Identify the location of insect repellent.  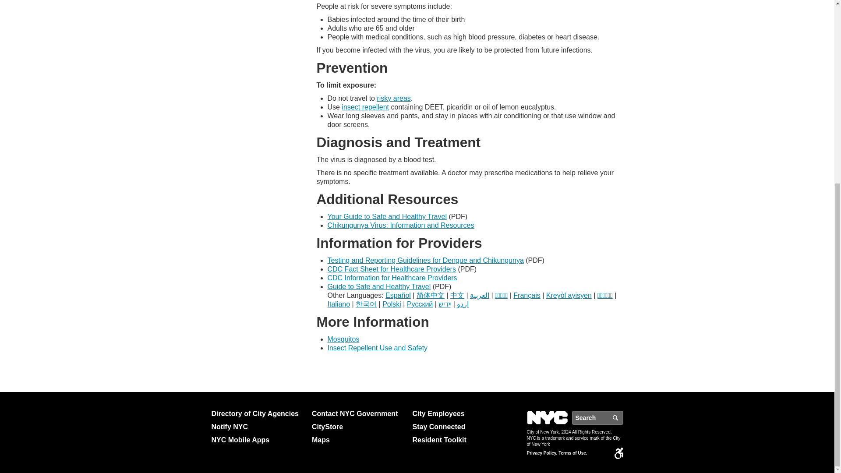
(365, 107).